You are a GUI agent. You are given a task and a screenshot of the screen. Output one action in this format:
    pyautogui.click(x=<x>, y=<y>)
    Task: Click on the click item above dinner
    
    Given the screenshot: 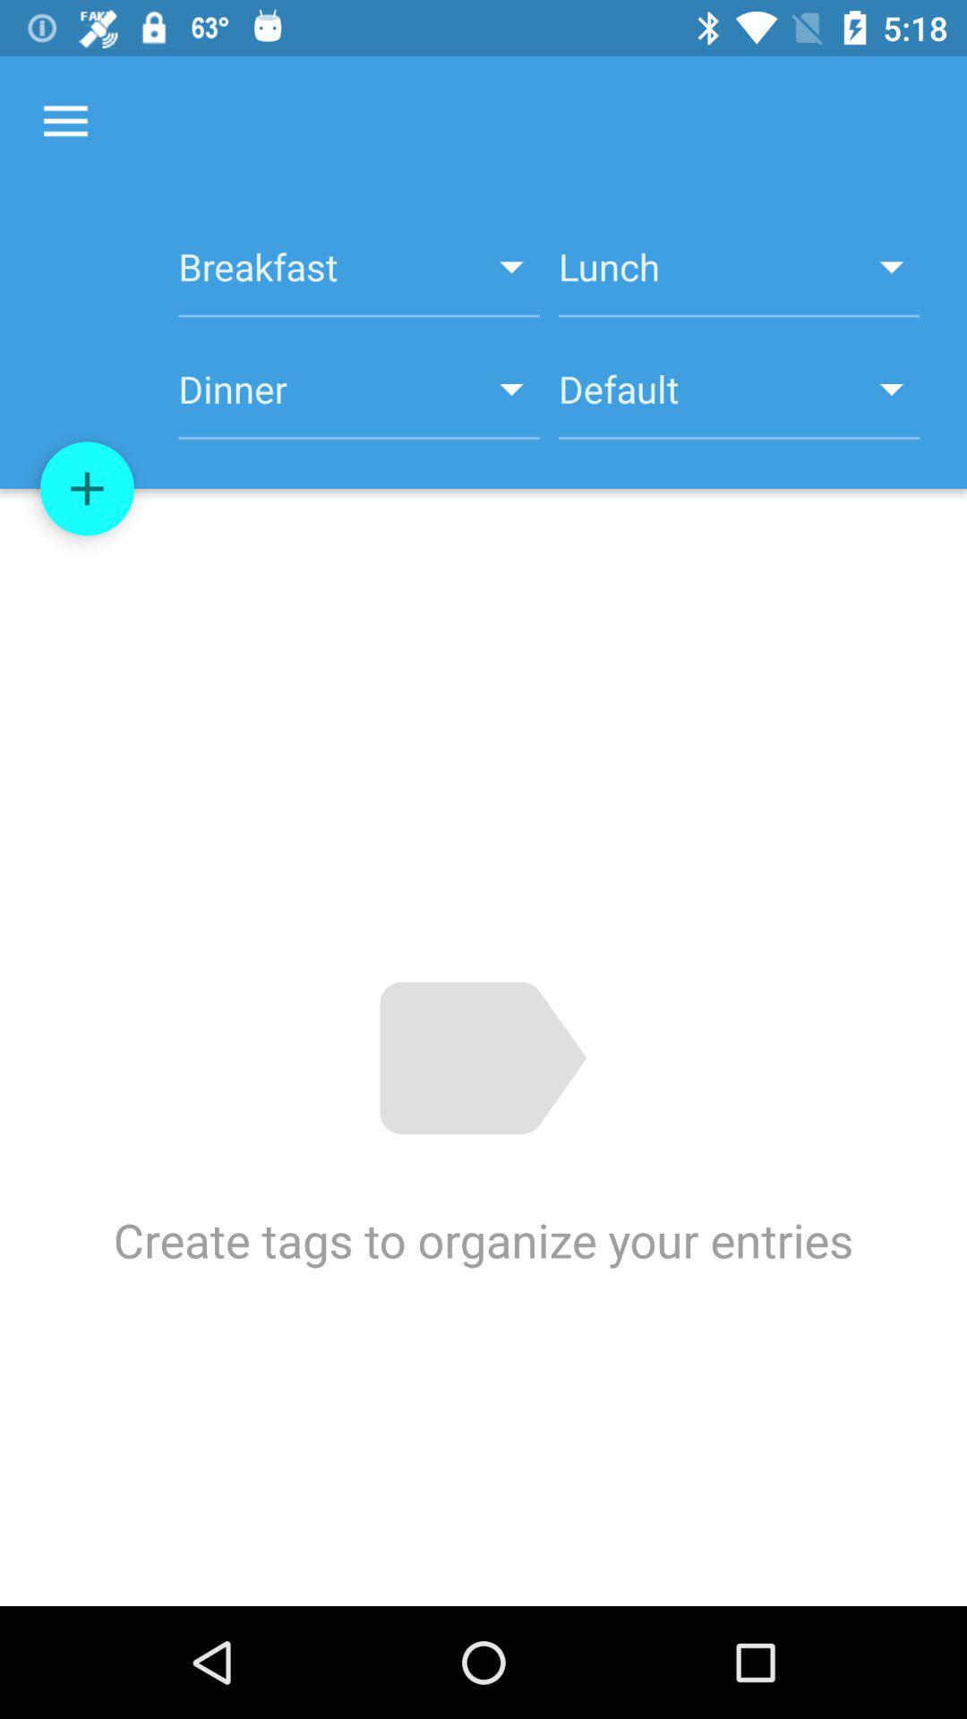 What is the action you would take?
    pyautogui.click(x=358, y=277)
    